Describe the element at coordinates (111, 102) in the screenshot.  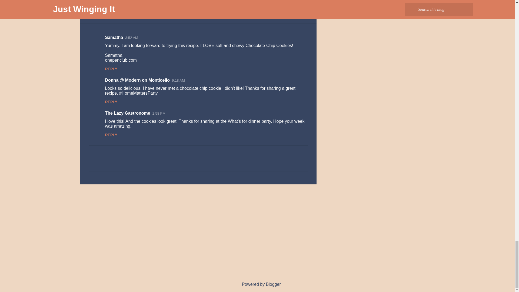
I see `REPLY` at that location.